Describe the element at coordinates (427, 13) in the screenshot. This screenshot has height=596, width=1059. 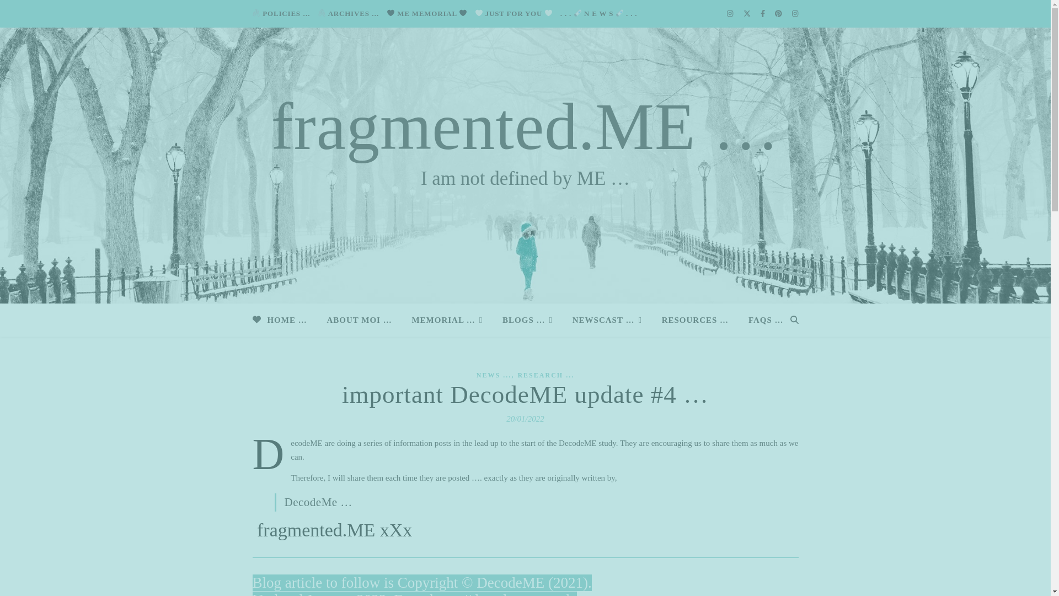
I see `ME MEMORIAL` at that location.